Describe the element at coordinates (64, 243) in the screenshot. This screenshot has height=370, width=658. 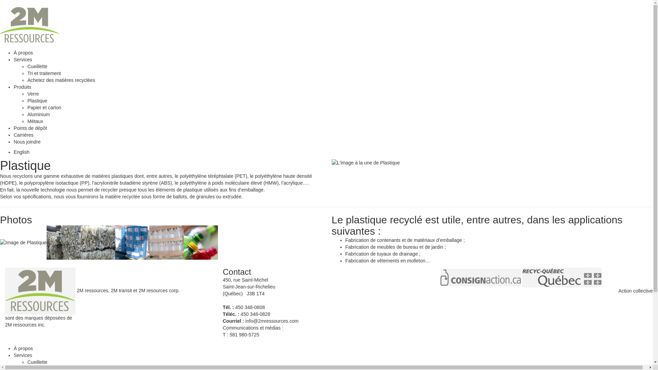
I see `Image de Plastique` at that location.